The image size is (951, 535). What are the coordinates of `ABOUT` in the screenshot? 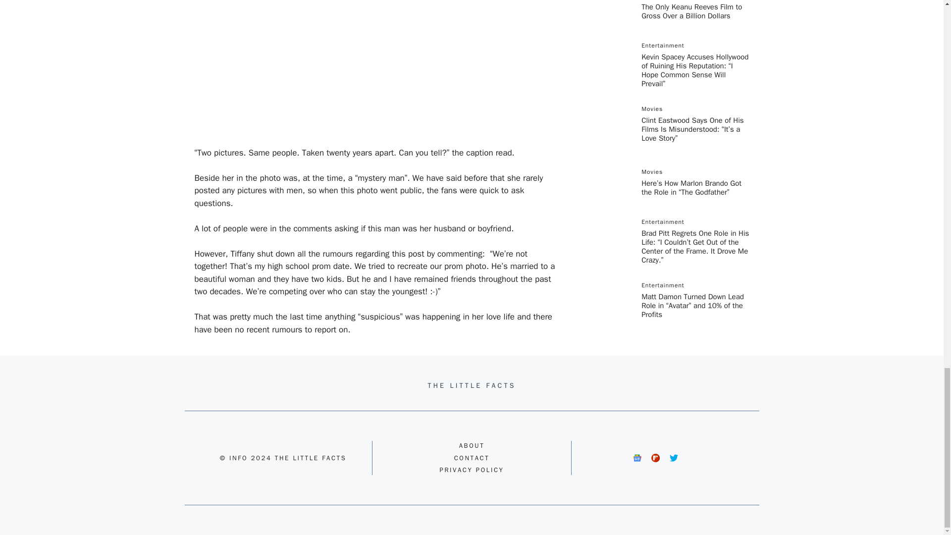 It's located at (472, 446).